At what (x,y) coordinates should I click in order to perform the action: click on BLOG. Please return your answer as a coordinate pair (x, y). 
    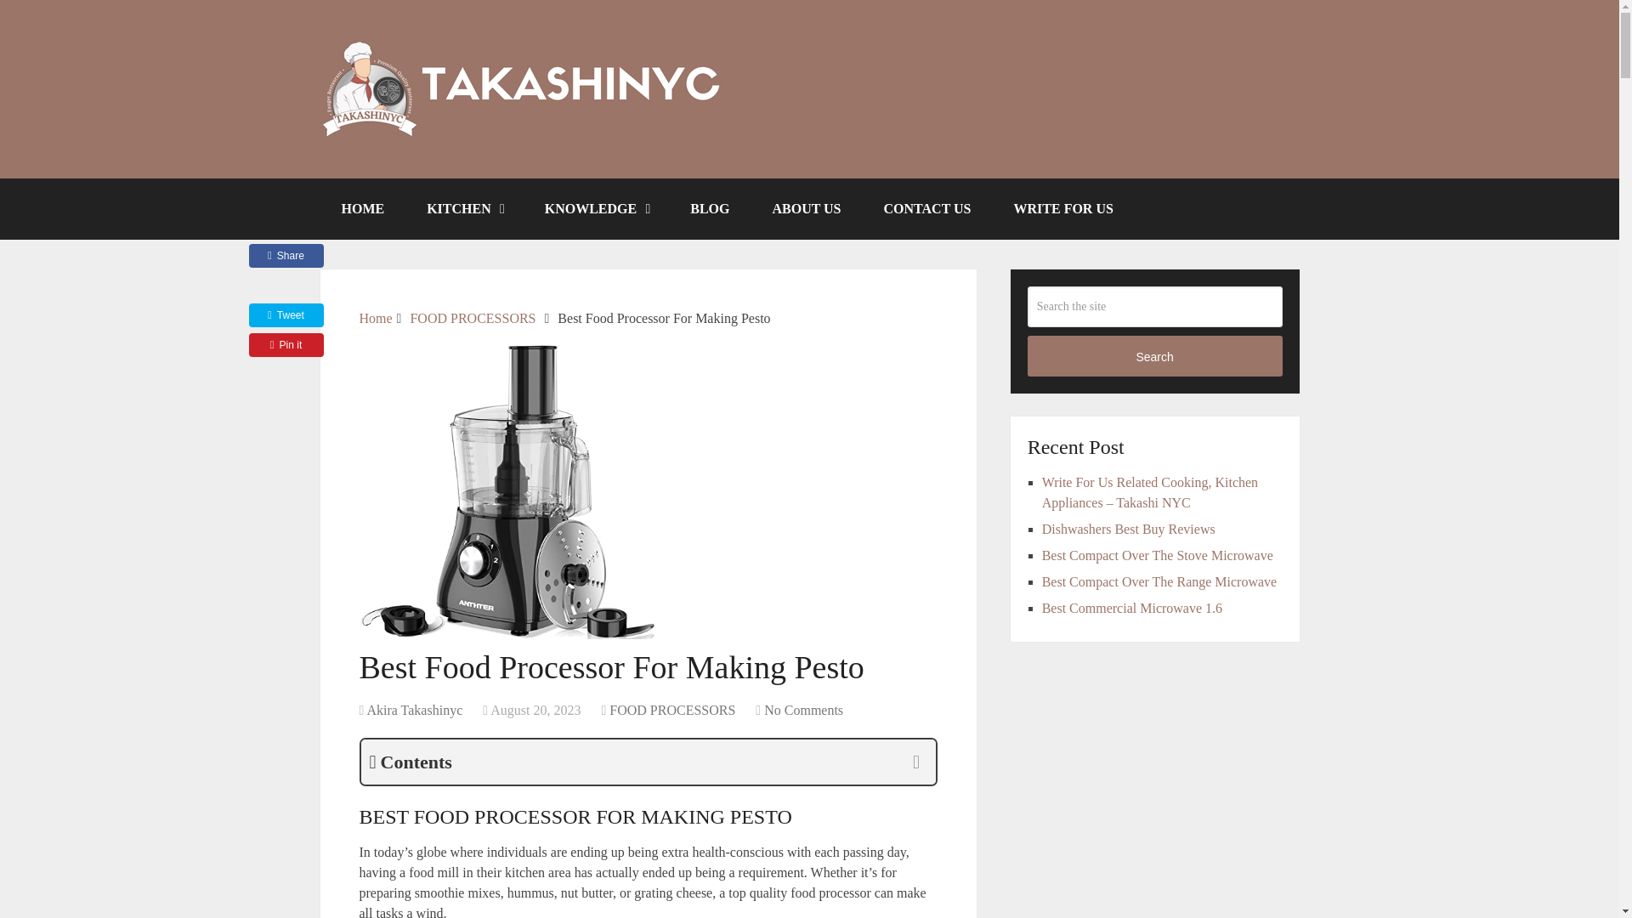
    Looking at the image, I should click on (710, 208).